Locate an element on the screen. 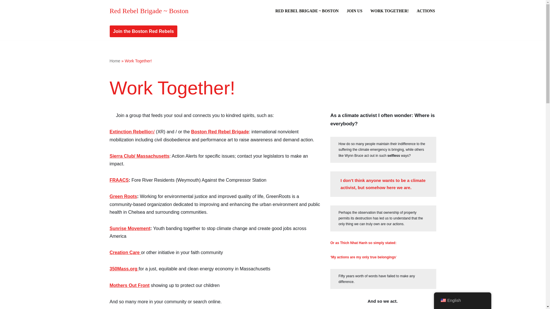  350Mass.org is located at coordinates (124, 269).